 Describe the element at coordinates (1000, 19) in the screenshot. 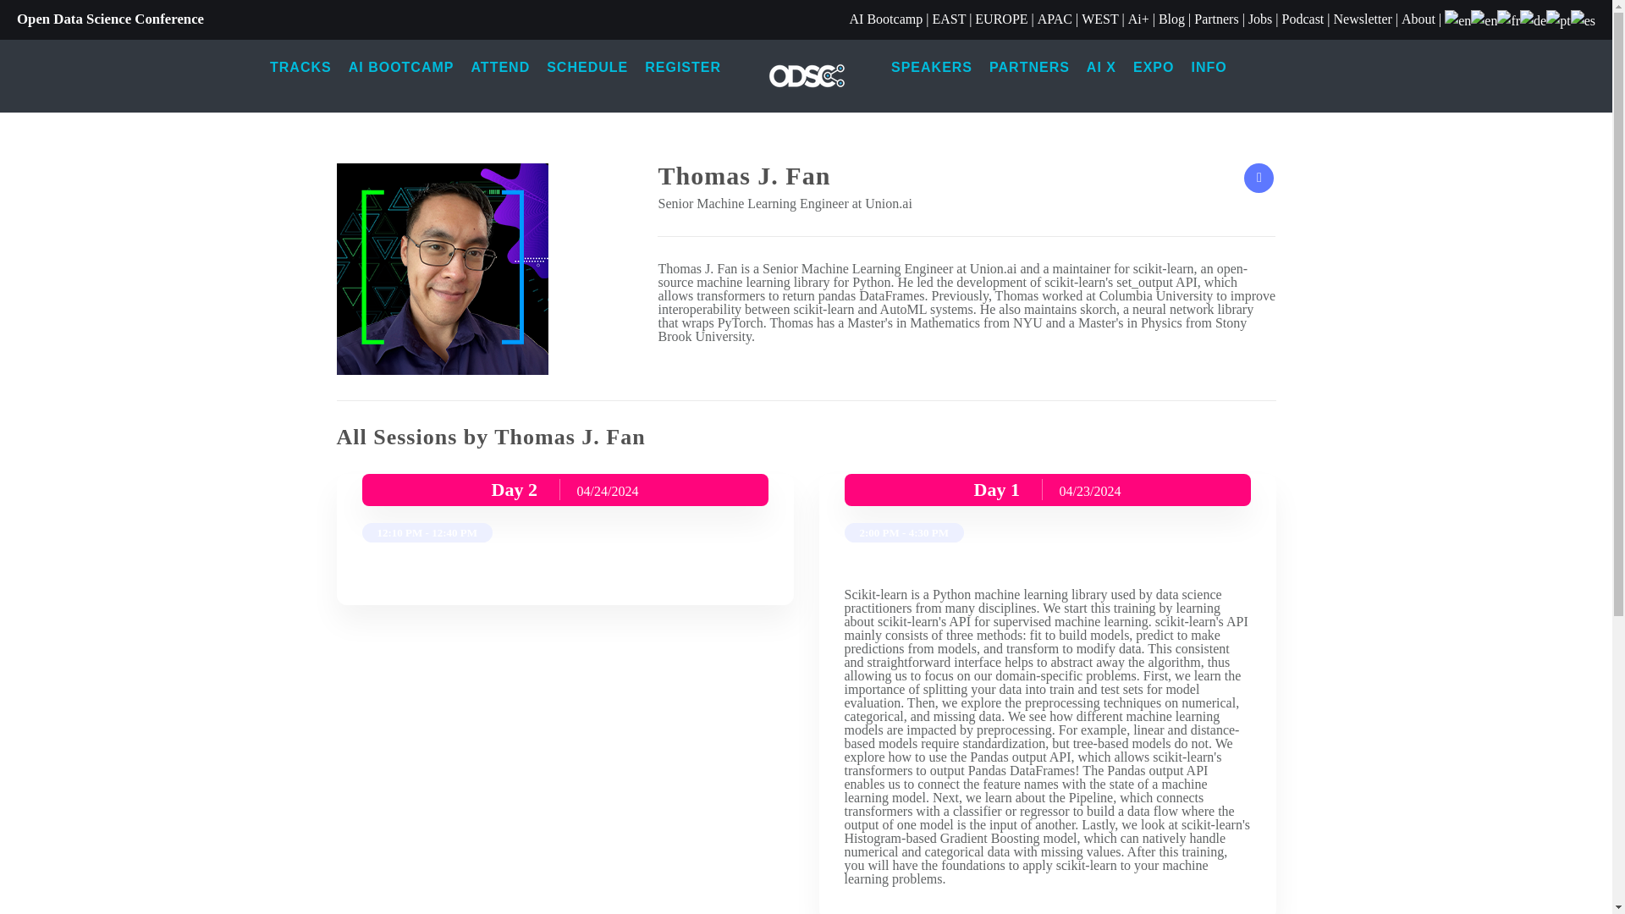

I see `EUROPE` at that location.